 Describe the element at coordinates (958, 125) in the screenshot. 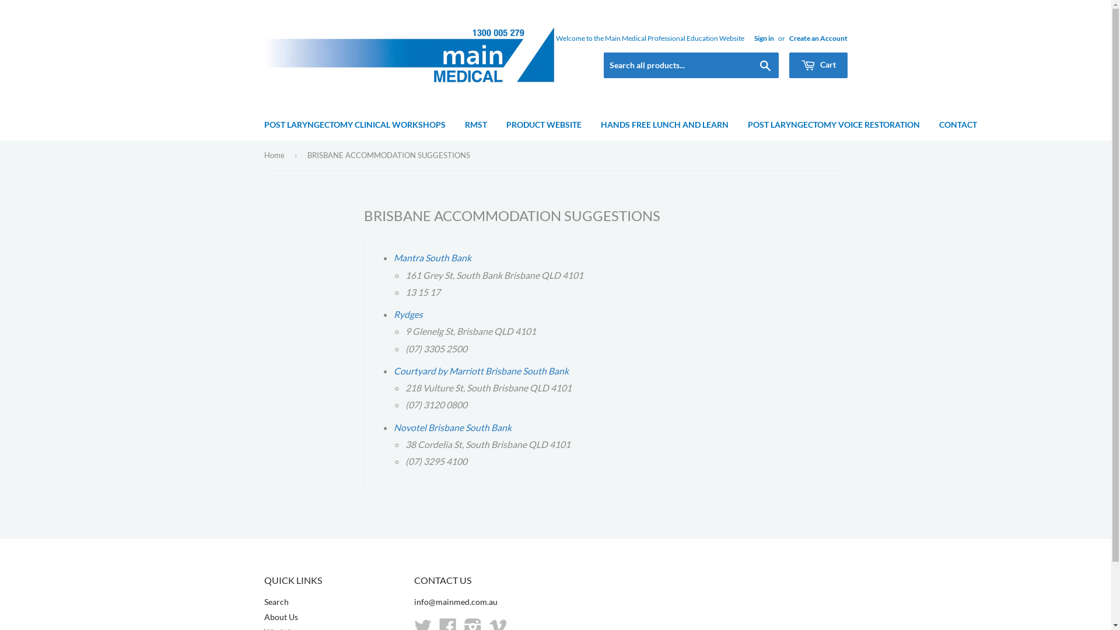

I see `CONTACT` at that location.